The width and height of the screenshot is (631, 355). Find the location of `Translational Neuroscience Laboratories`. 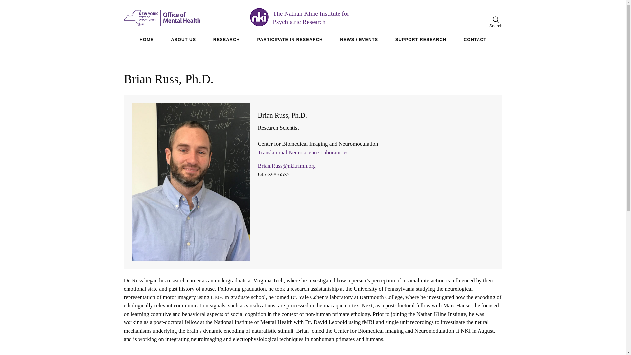

Translational Neuroscience Laboratories is located at coordinates (303, 152).